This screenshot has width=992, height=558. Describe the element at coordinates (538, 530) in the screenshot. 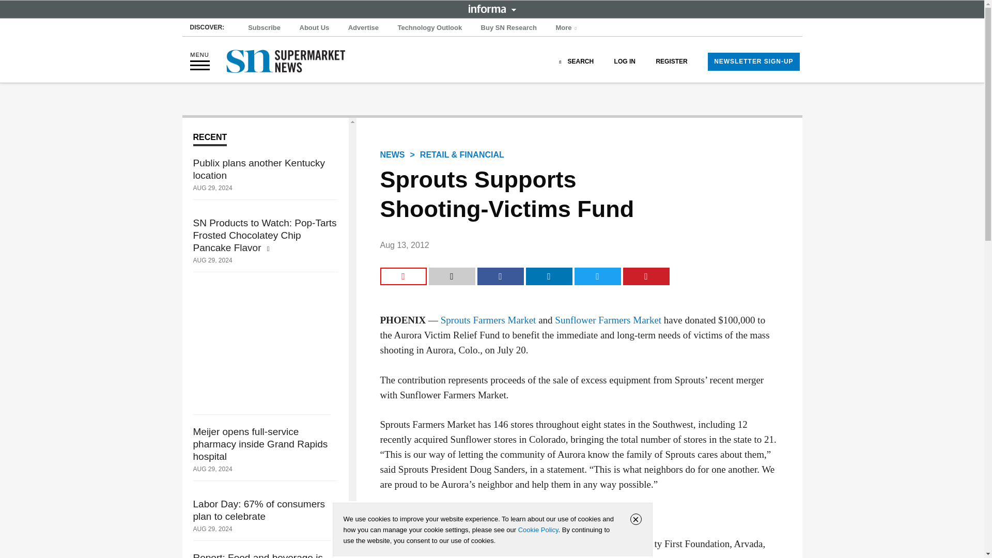

I see `Cookie Policy` at that location.